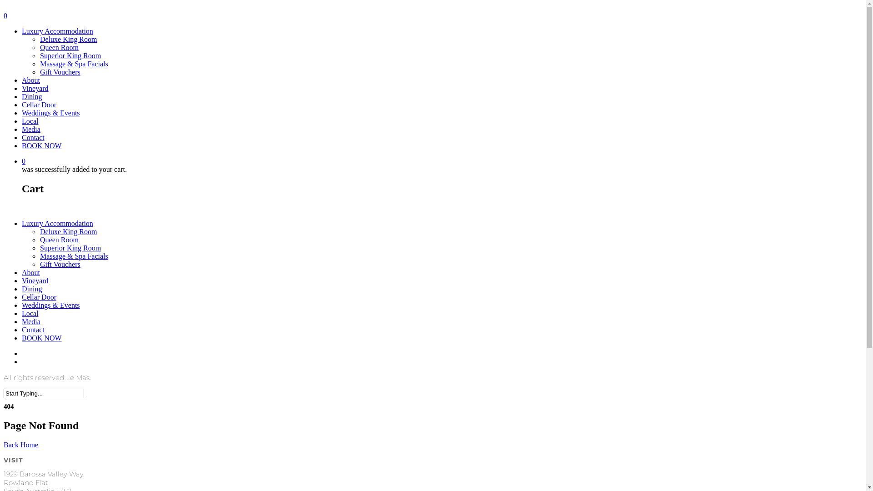 The image size is (873, 491). Describe the element at coordinates (21, 445) in the screenshot. I see `Back Home` at that location.